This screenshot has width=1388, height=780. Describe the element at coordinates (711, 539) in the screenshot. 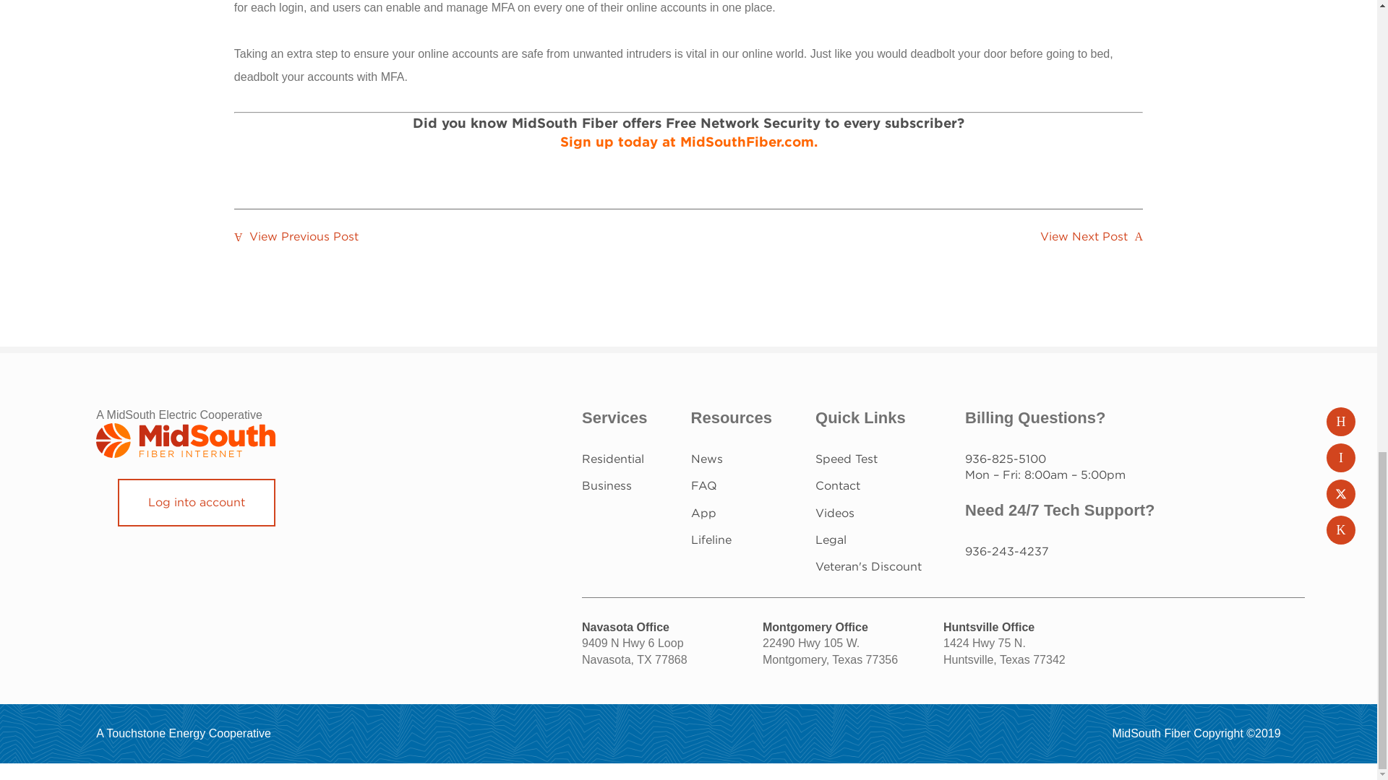

I see `Lifeline` at that location.